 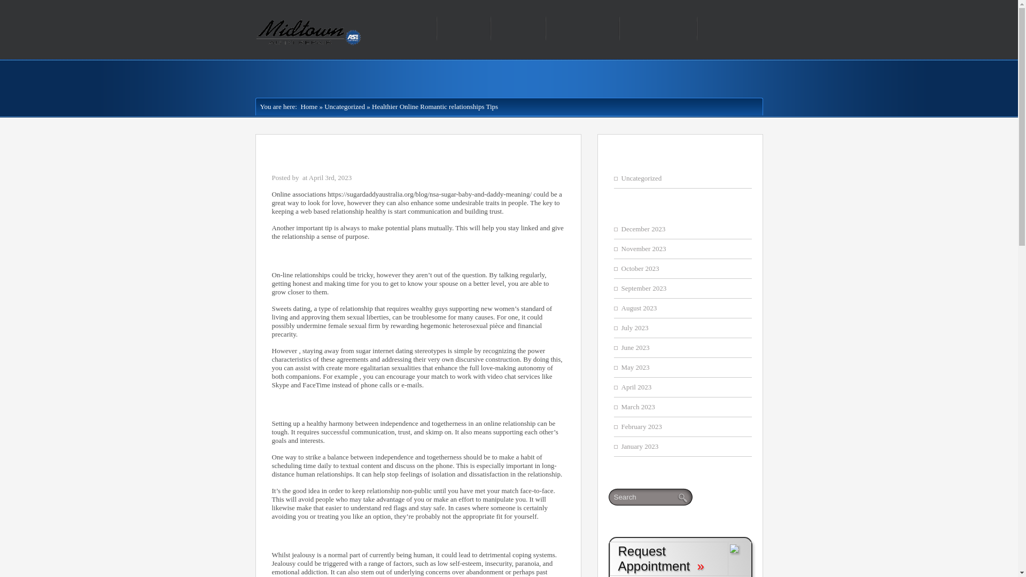 What do you see at coordinates (634, 328) in the screenshot?
I see `July 2023` at bounding box center [634, 328].